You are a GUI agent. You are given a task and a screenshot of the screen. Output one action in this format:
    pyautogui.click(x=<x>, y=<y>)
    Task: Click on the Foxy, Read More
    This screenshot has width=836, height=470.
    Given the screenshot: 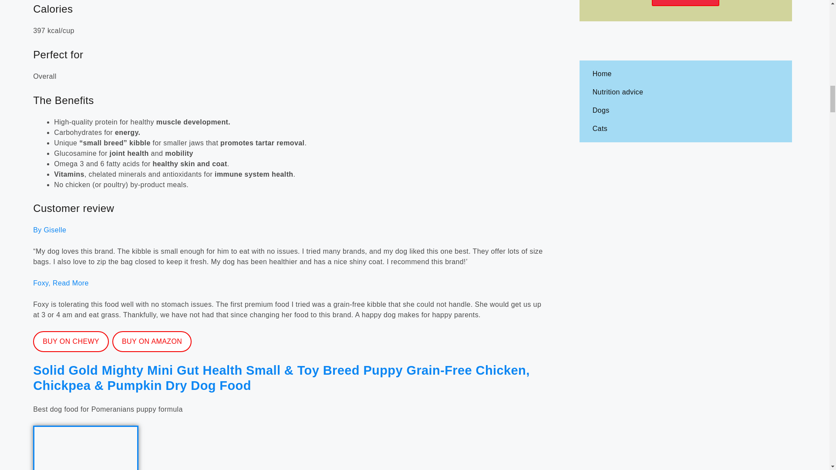 What is the action you would take?
    pyautogui.click(x=61, y=283)
    